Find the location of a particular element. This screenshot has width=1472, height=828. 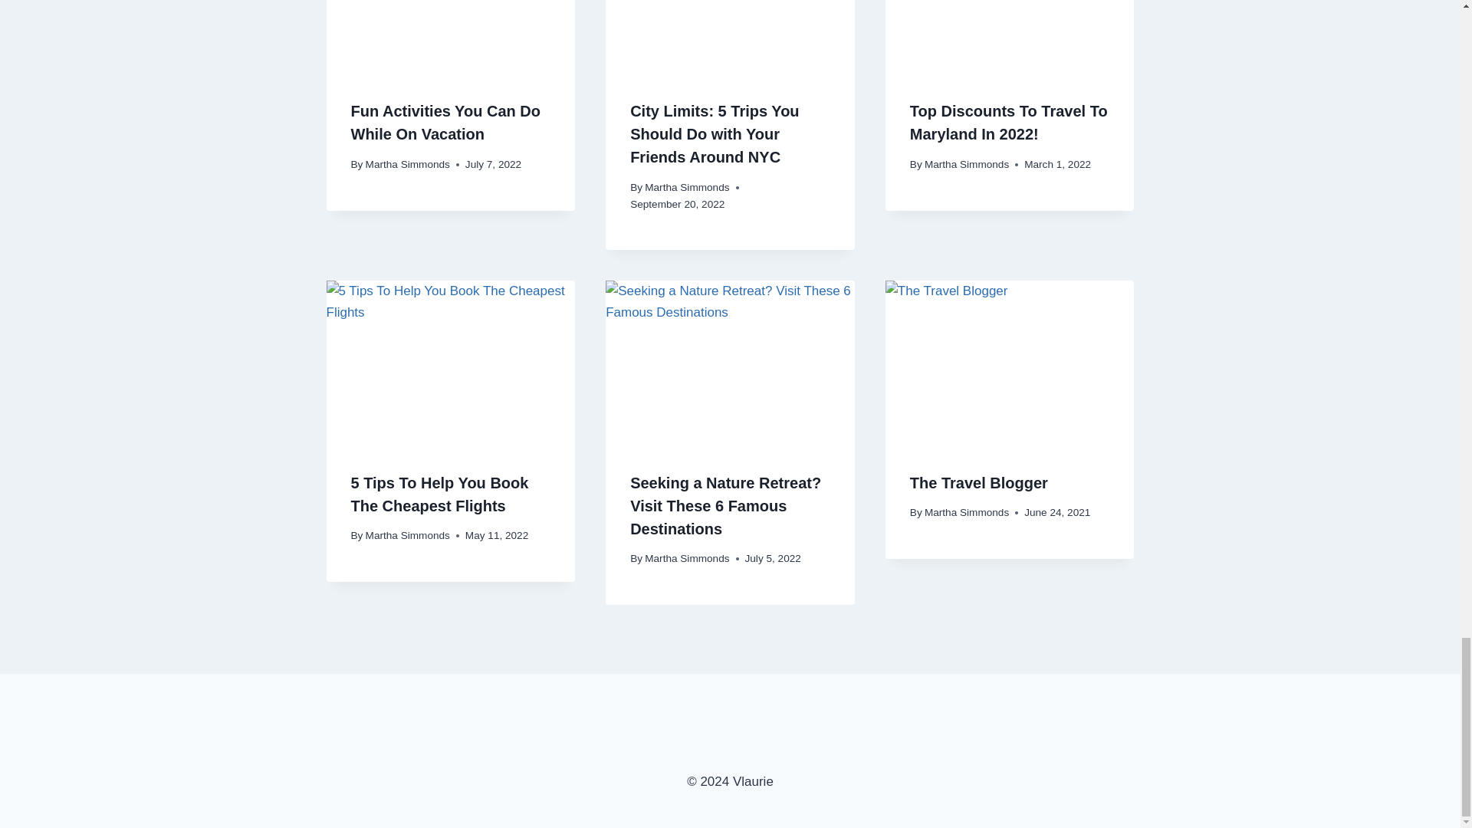

Seeking a Nature Retreat? Visit These 6 Famous Destinations is located at coordinates (725, 505).